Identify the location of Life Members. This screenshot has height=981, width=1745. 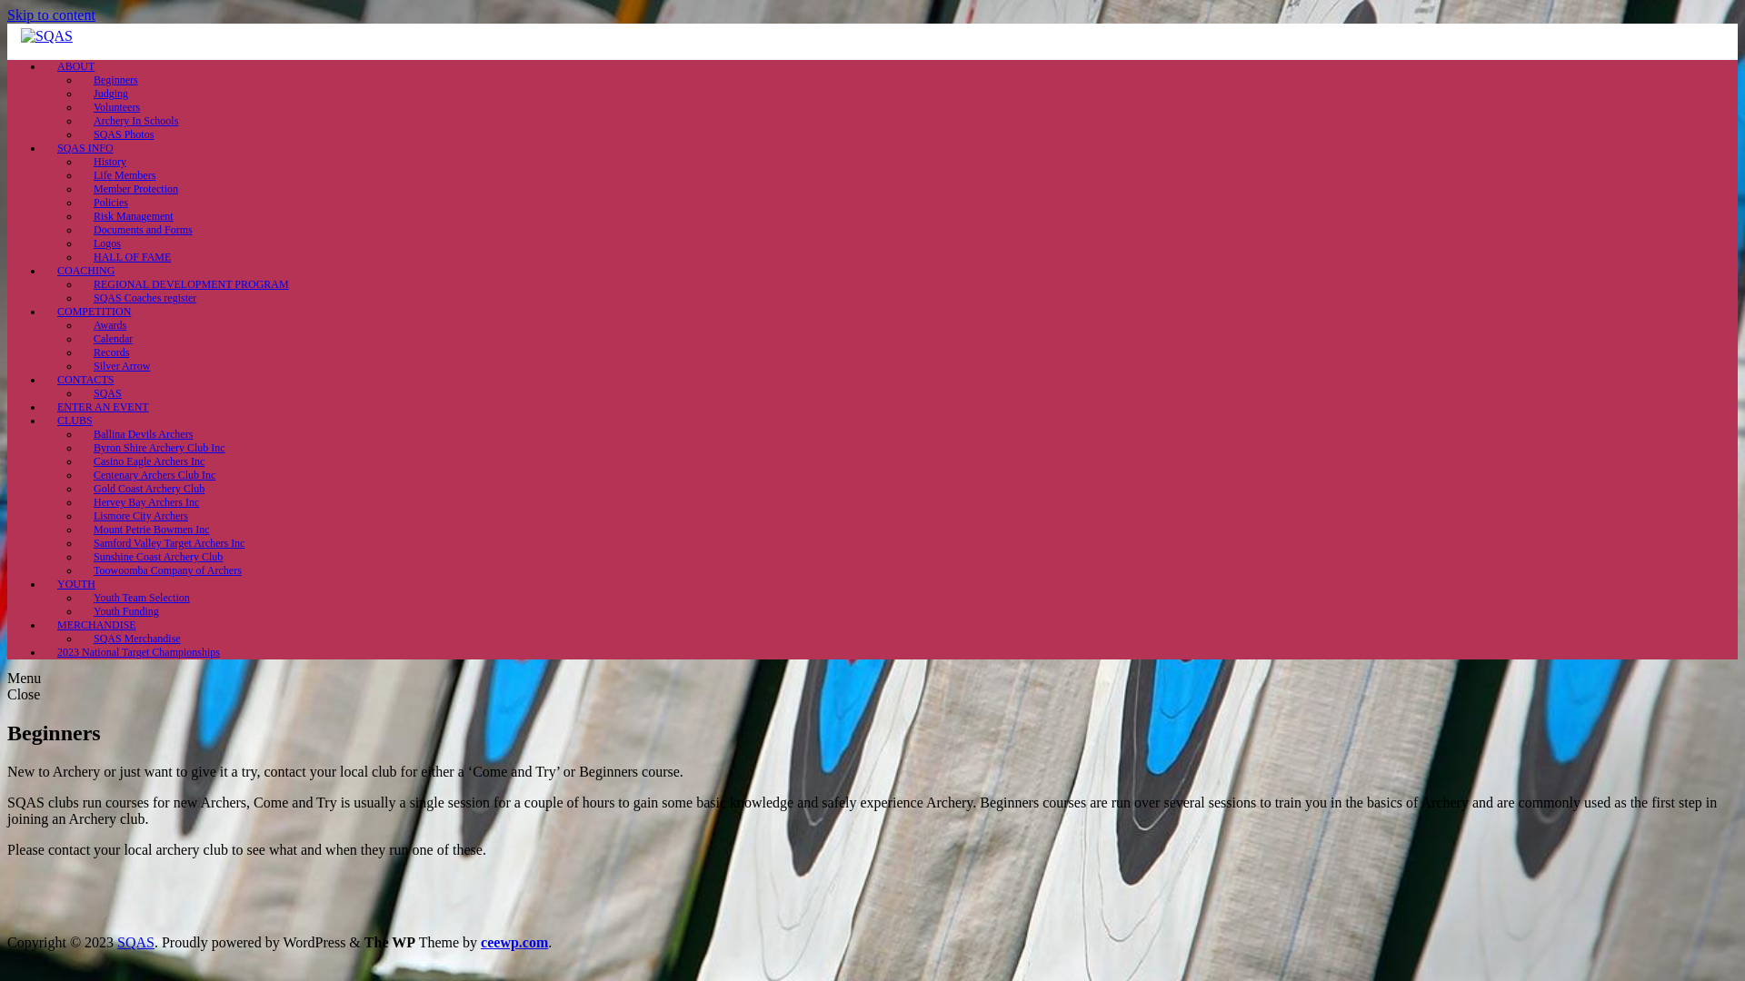
(125, 175).